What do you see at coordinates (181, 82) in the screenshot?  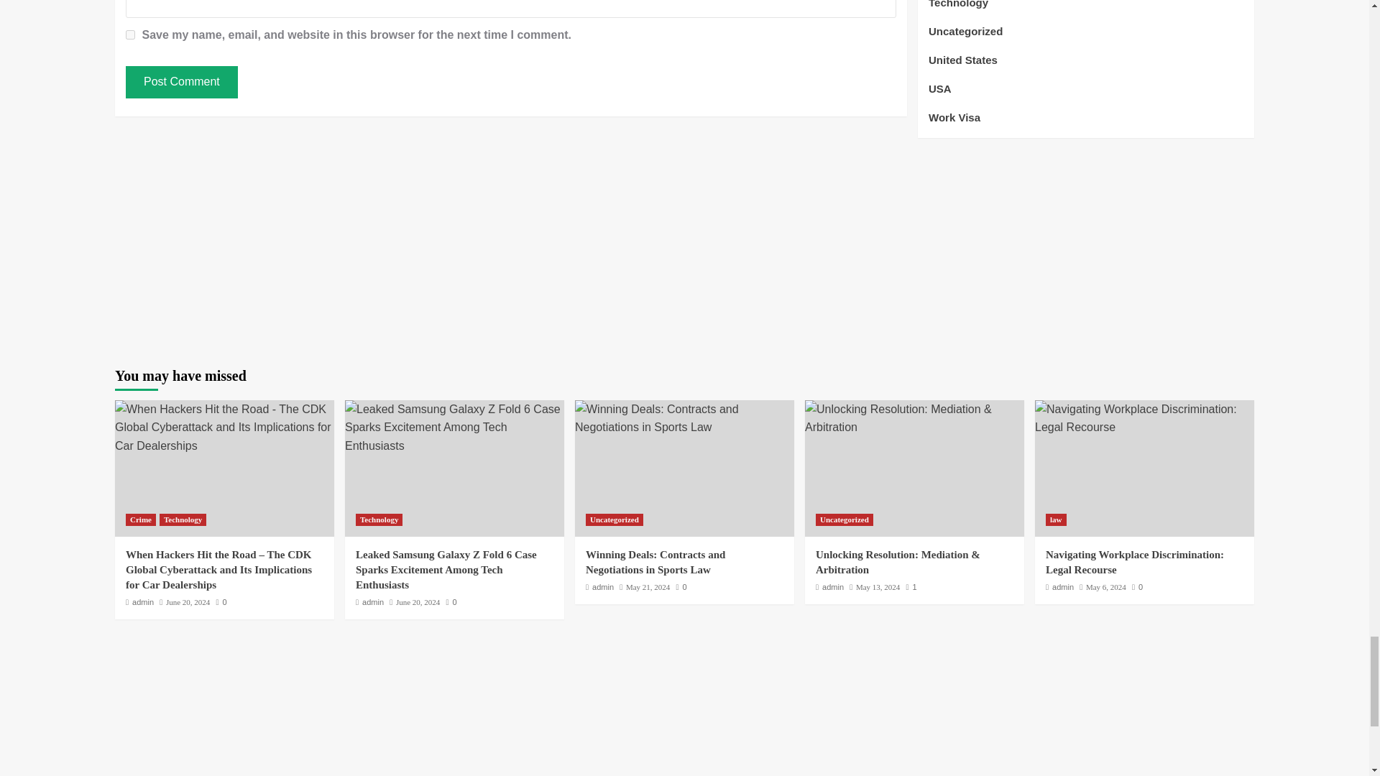 I see `Post Comment` at bounding box center [181, 82].